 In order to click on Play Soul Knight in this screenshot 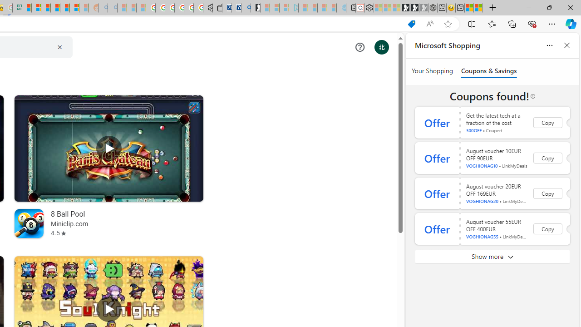, I will do `click(109, 309)`.